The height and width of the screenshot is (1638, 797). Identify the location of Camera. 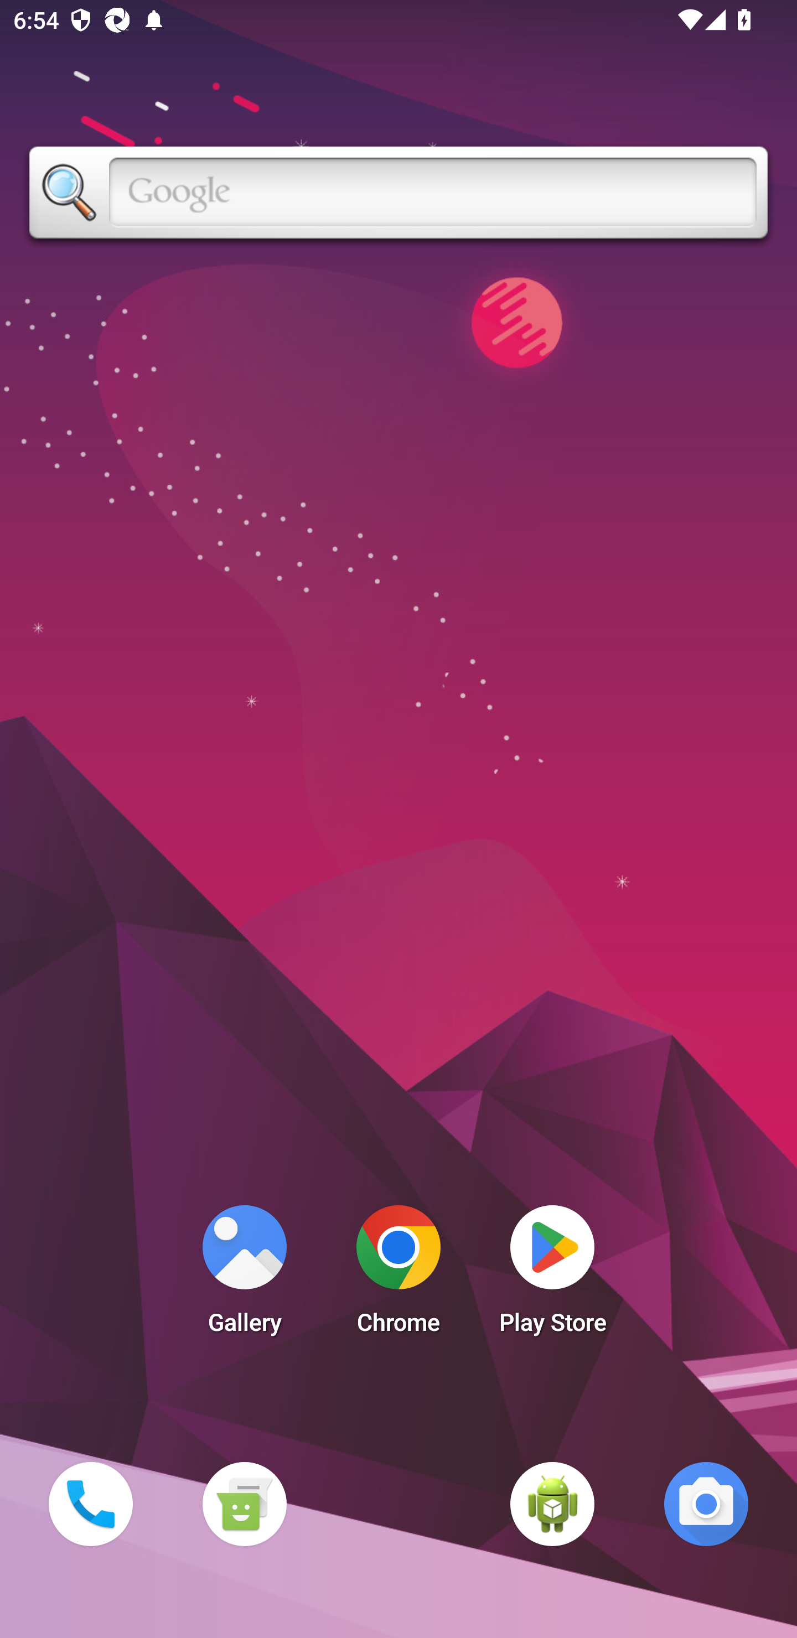
(706, 1504).